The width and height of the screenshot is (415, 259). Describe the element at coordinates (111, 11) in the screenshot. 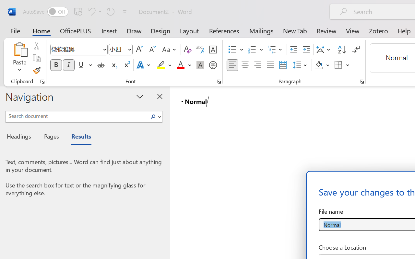

I see `Can't Repeat` at that location.